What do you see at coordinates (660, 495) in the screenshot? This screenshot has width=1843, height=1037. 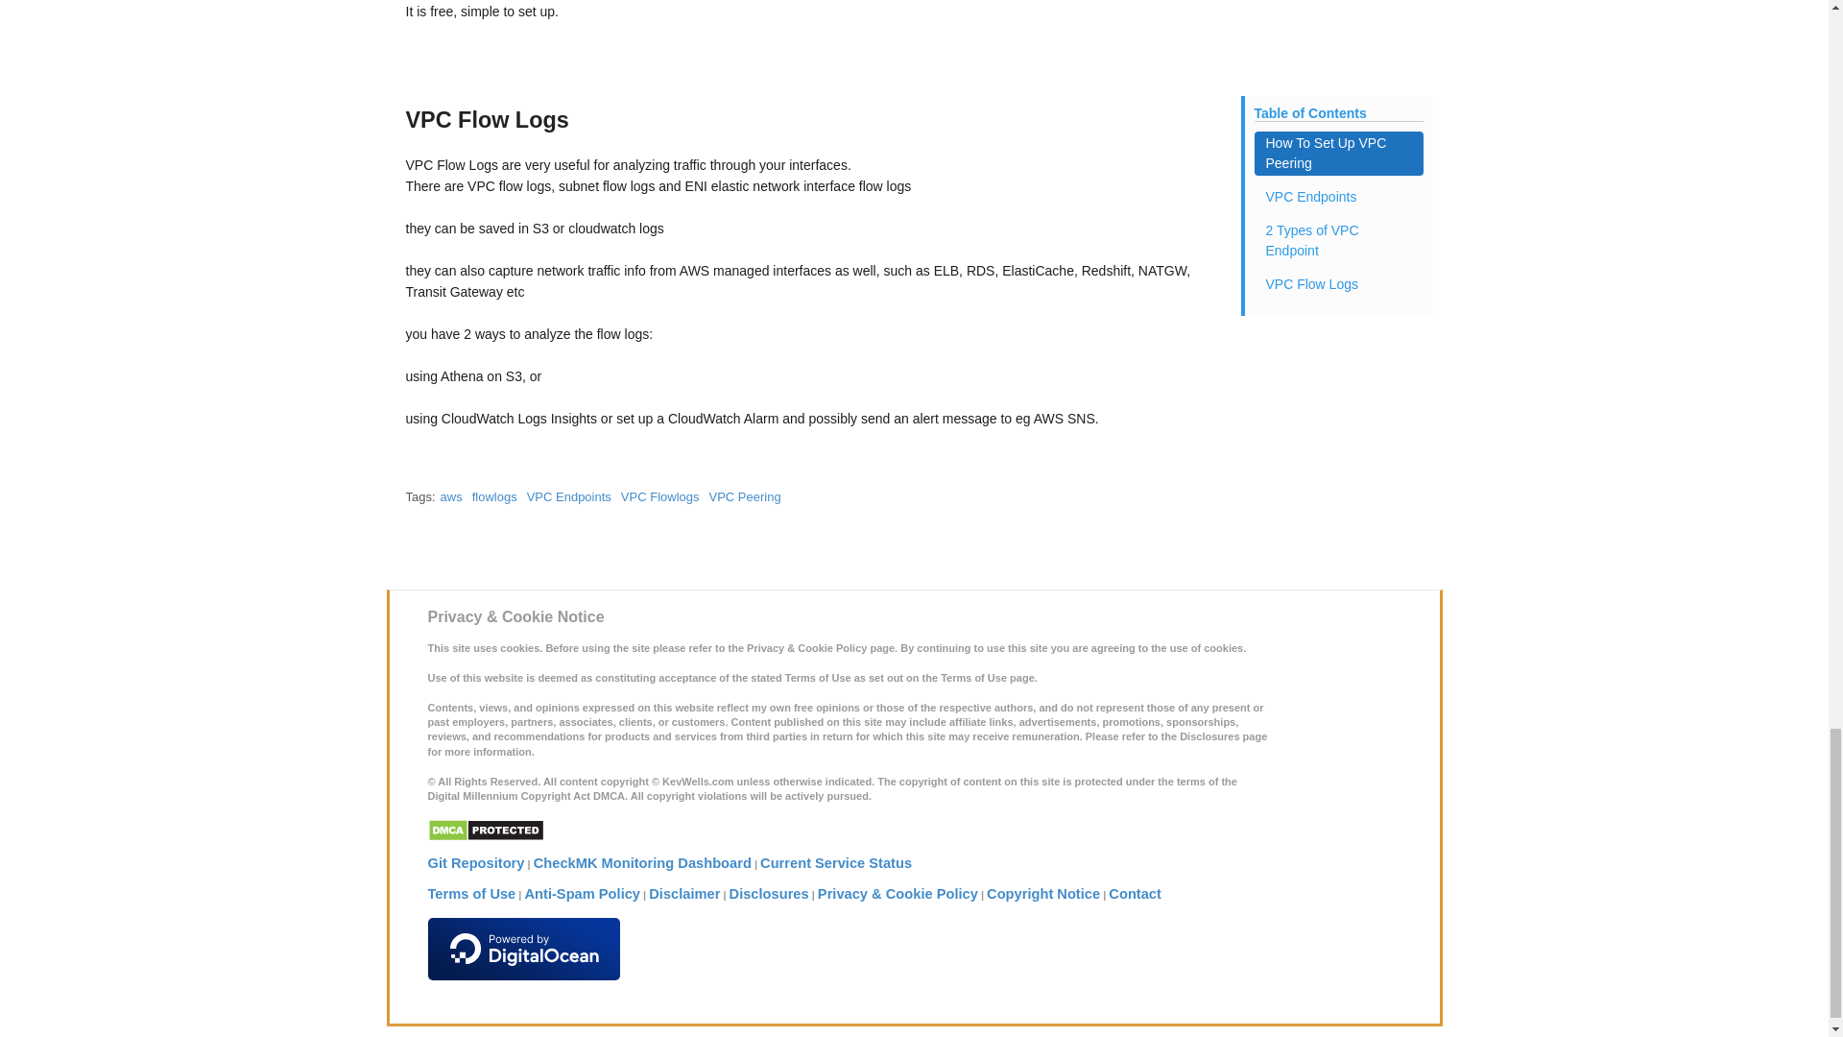 I see `VPC Flowlogs` at bounding box center [660, 495].